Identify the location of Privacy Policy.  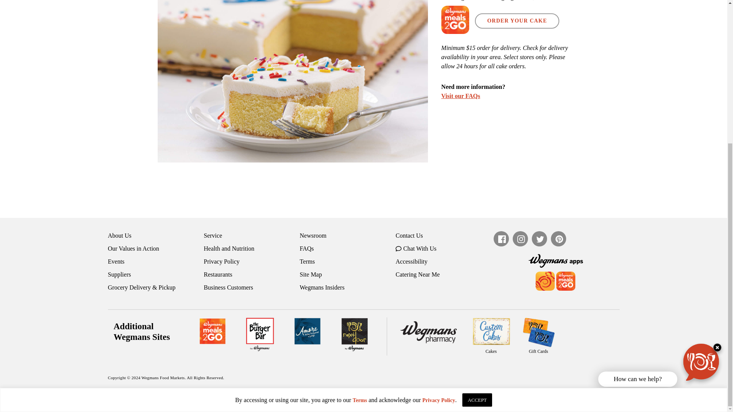
(438, 184).